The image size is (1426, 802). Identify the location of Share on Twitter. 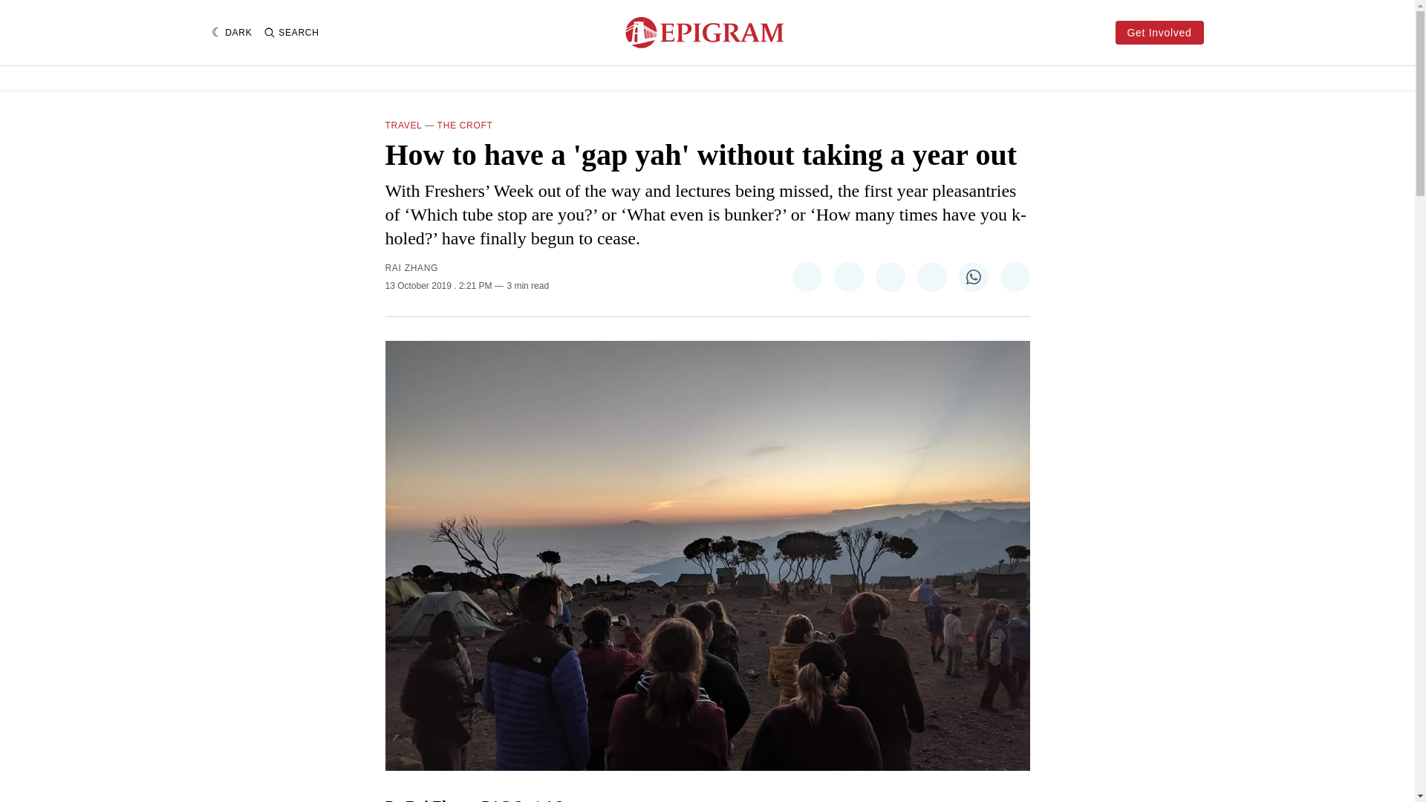
(806, 277).